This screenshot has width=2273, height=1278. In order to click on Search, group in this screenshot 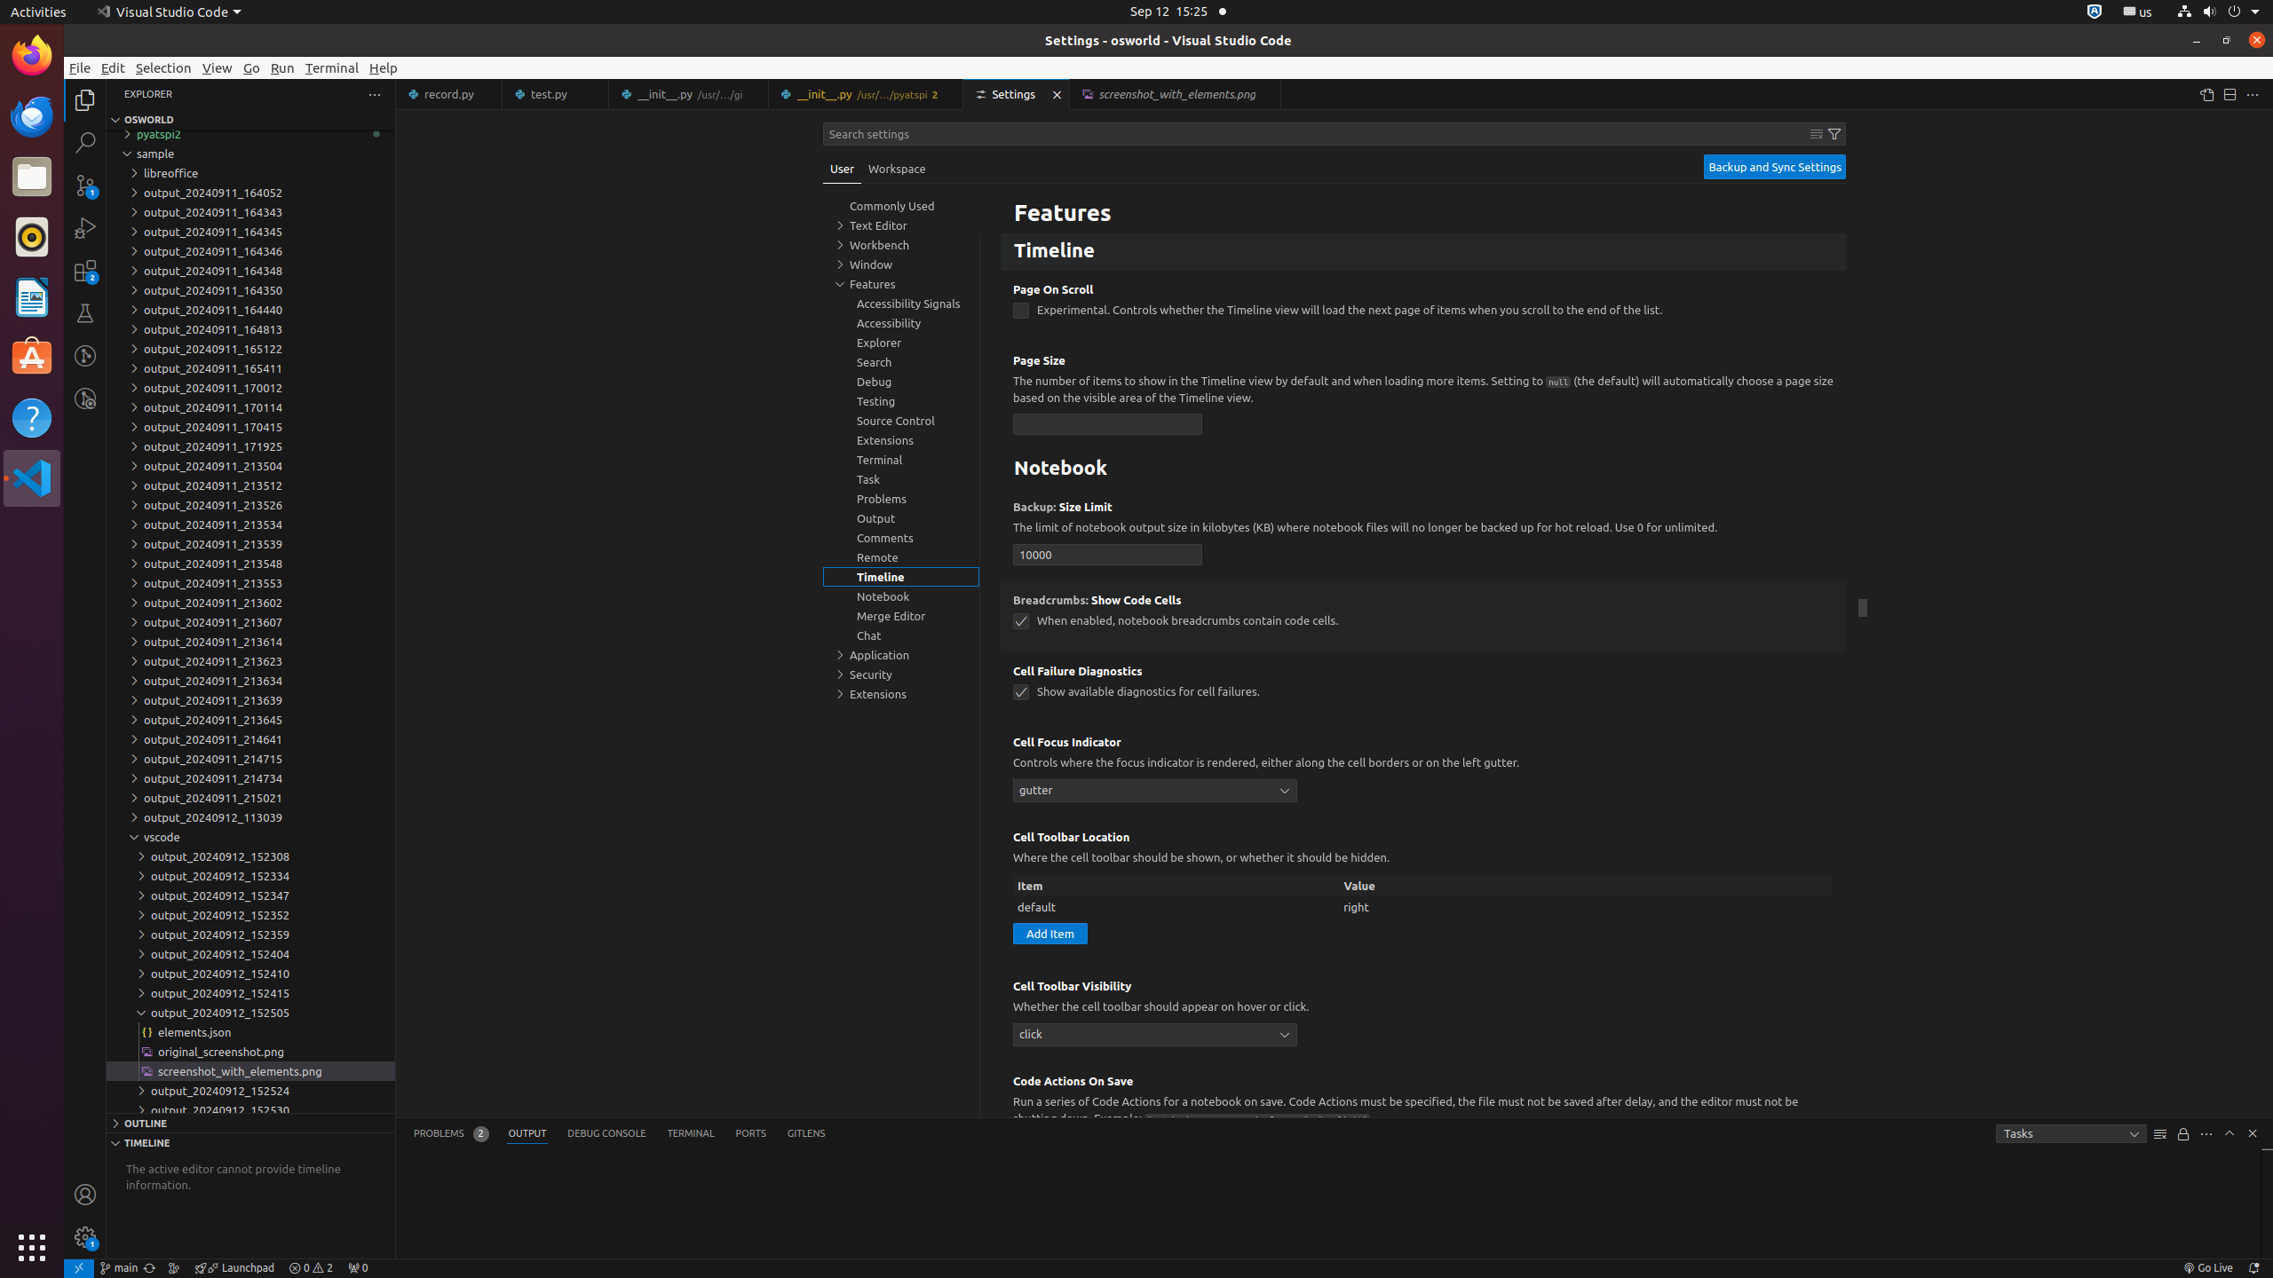, I will do `click(901, 362)`.